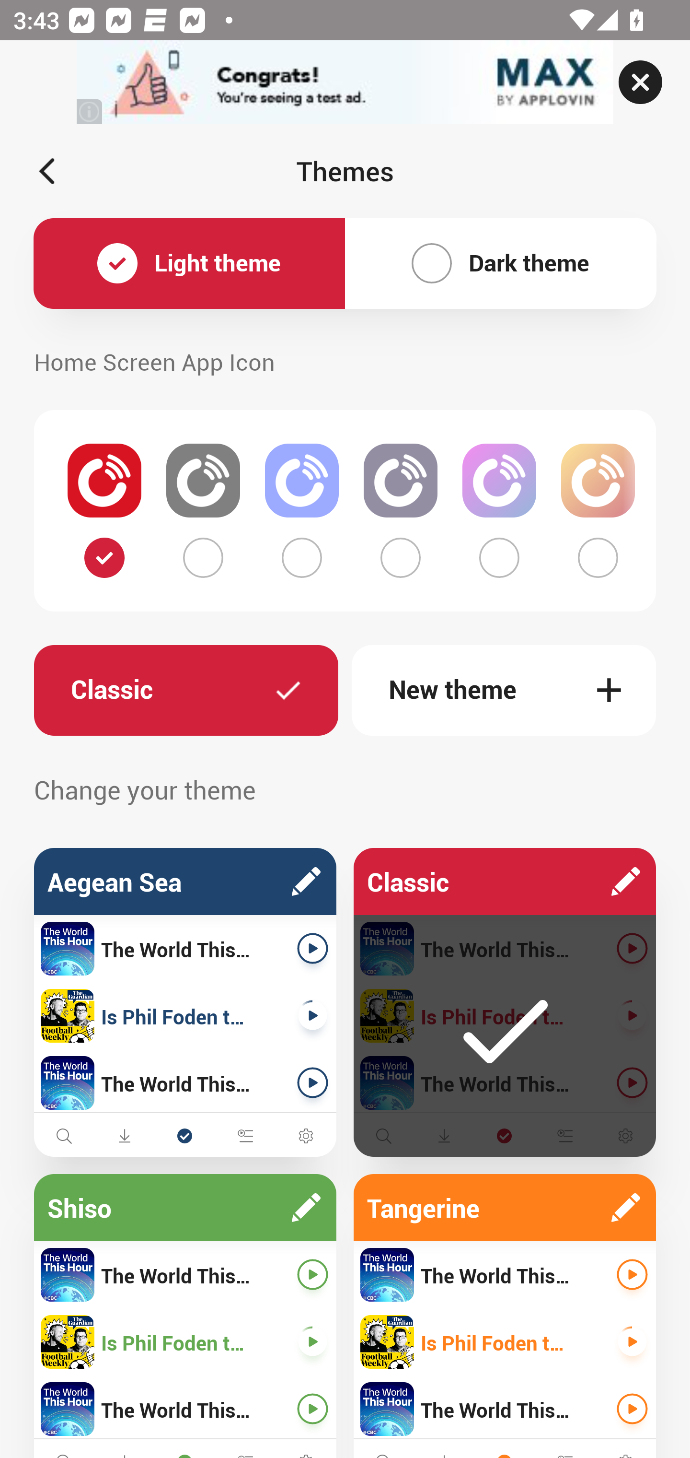  Describe the element at coordinates (632, 1275) in the screenshot. I see `Play button` at that location.